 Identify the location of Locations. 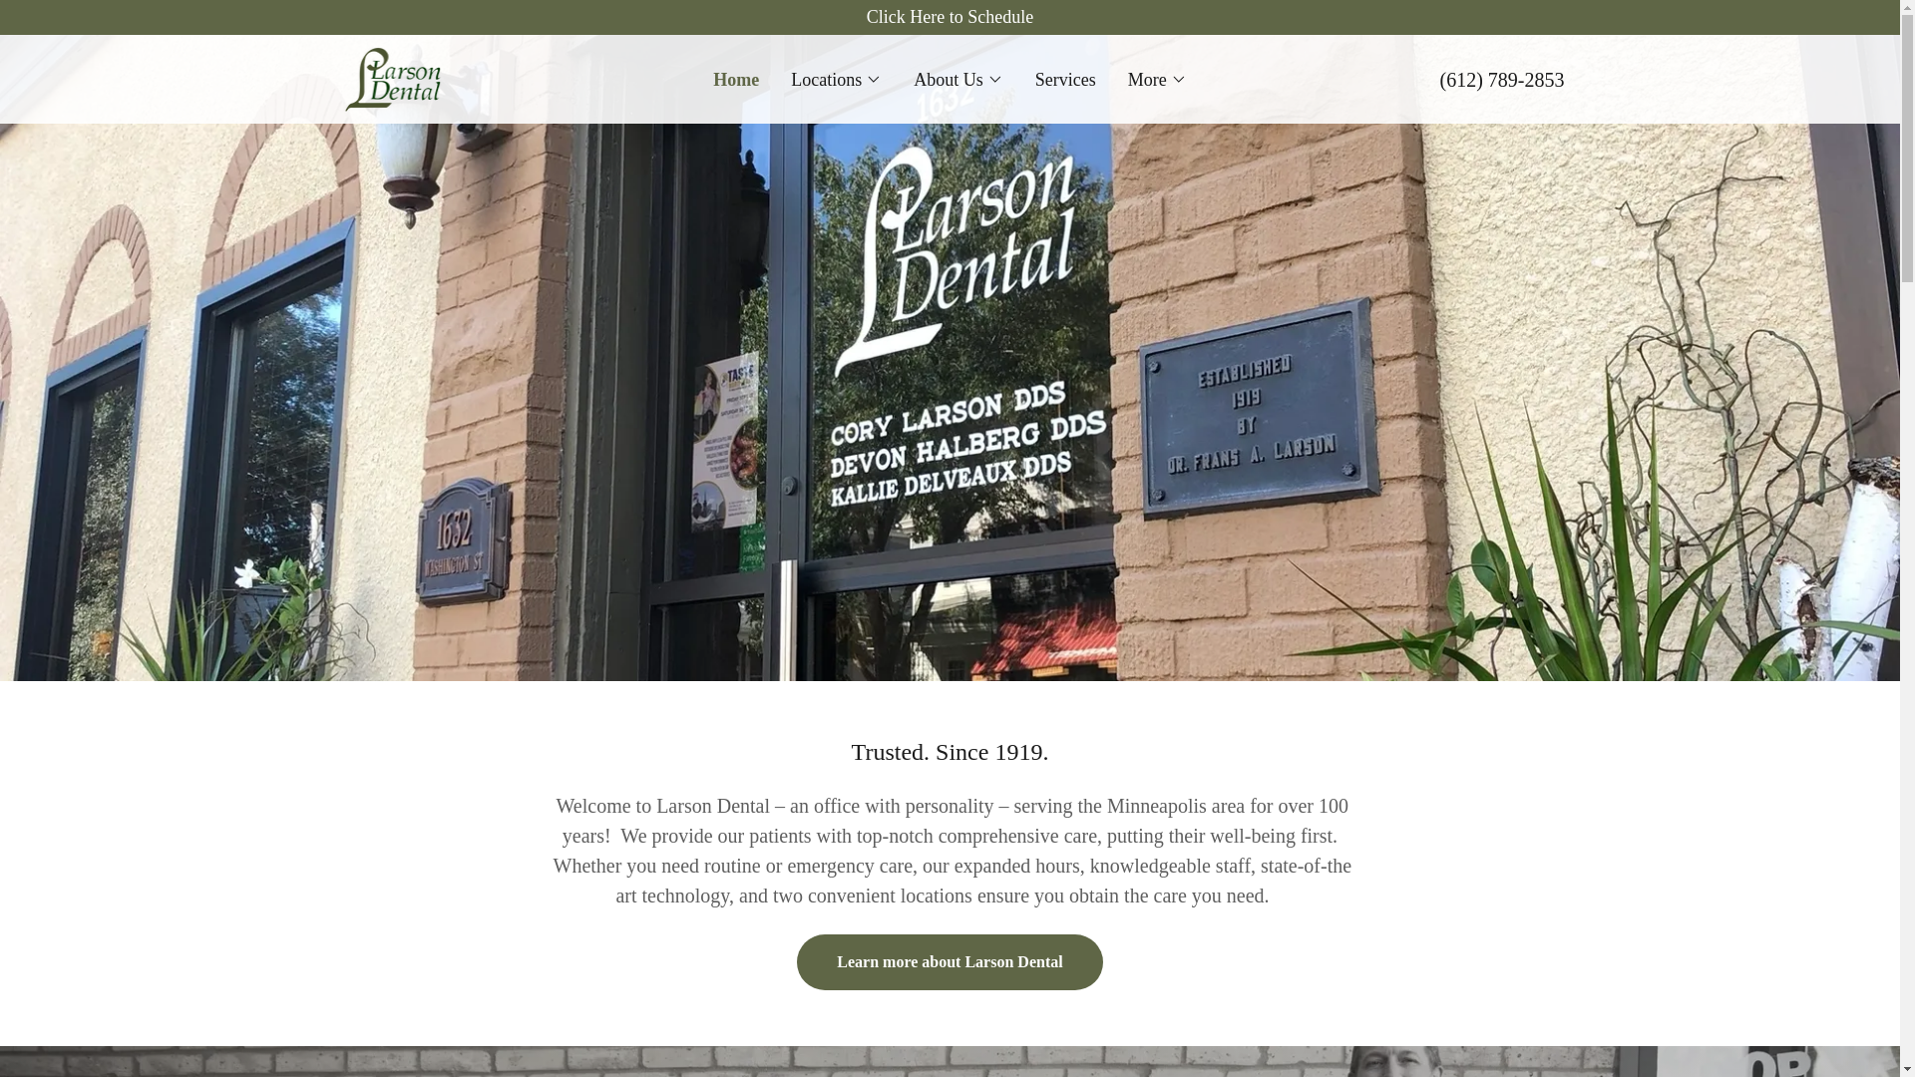
(836, 80).